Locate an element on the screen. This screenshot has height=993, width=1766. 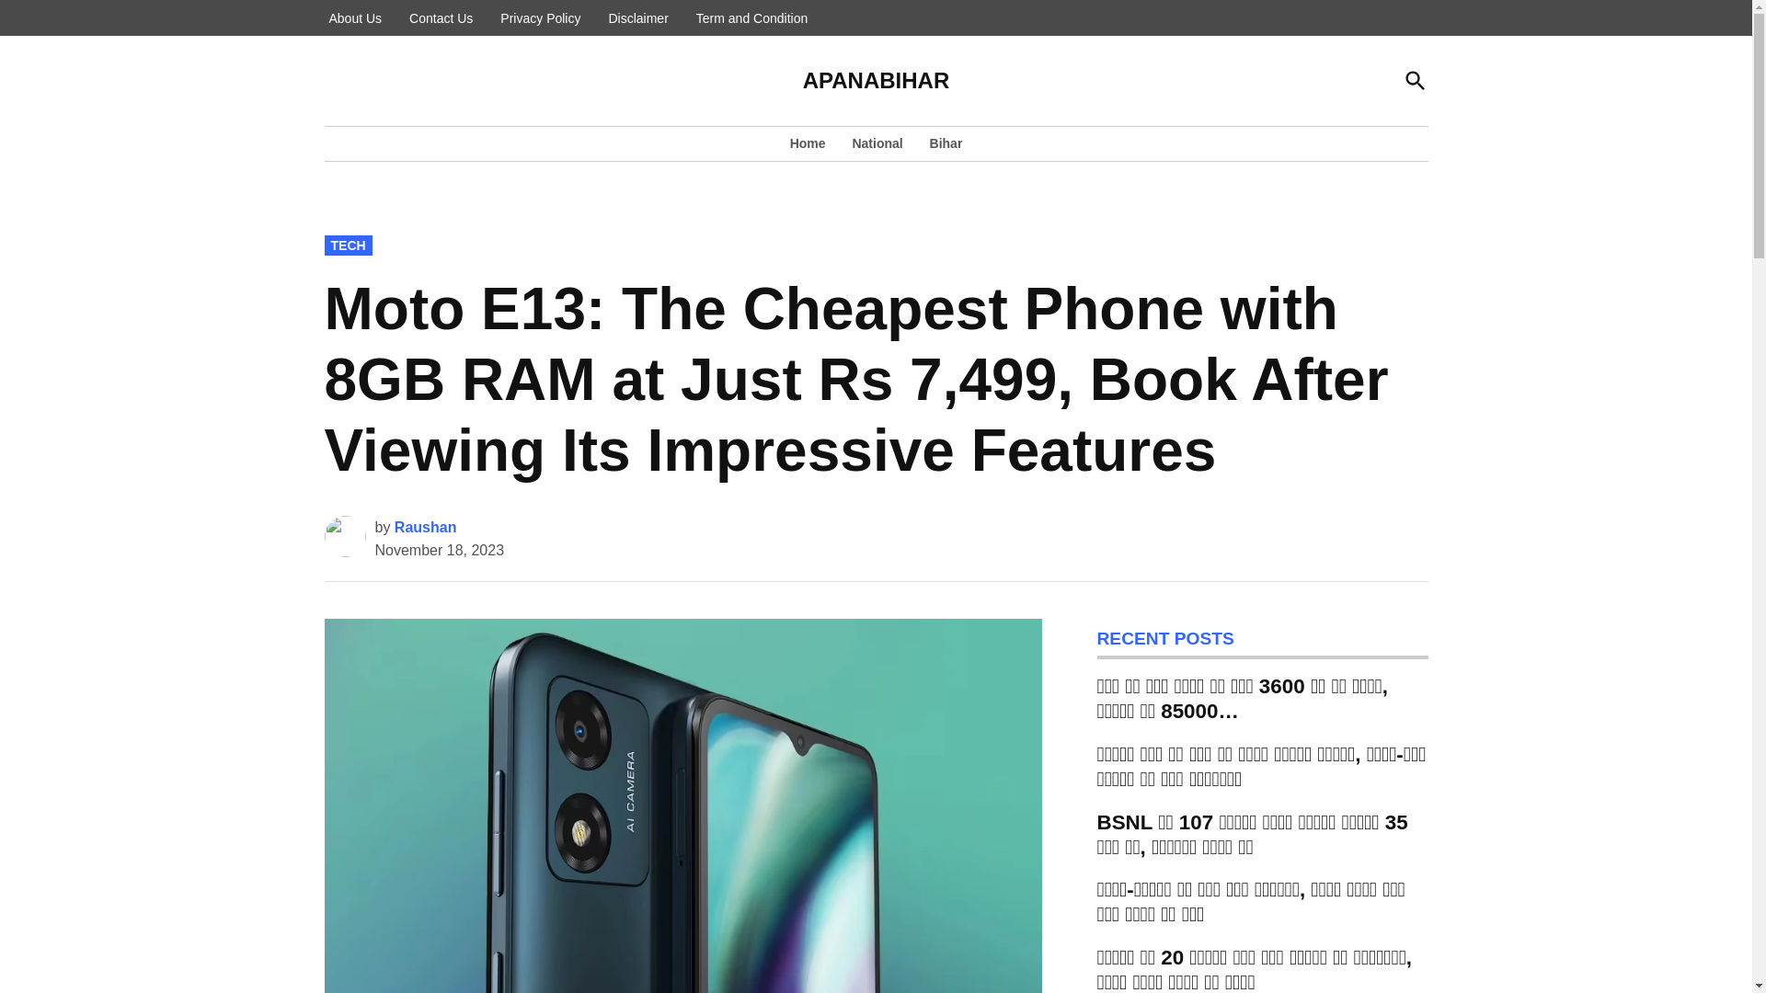
TECH is located at coordinates (347, 245).